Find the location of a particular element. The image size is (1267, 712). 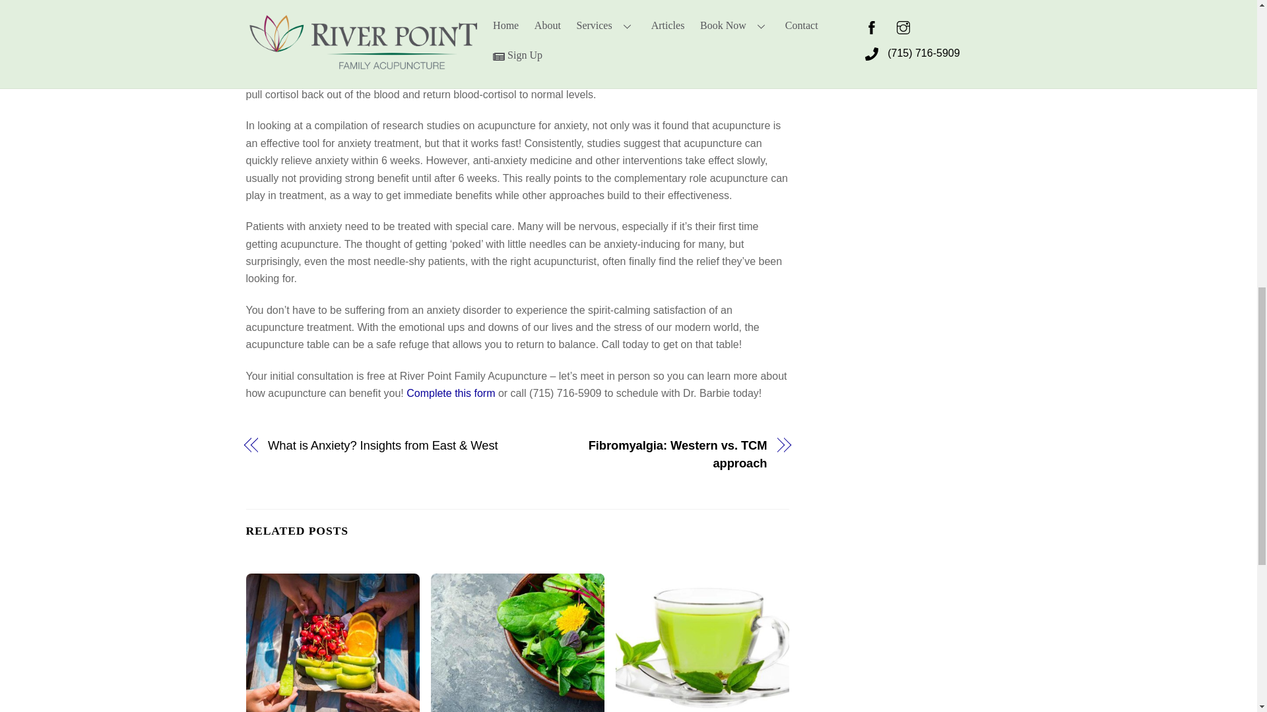

self-home-care---green-tea is located at coordinates (702, 643).